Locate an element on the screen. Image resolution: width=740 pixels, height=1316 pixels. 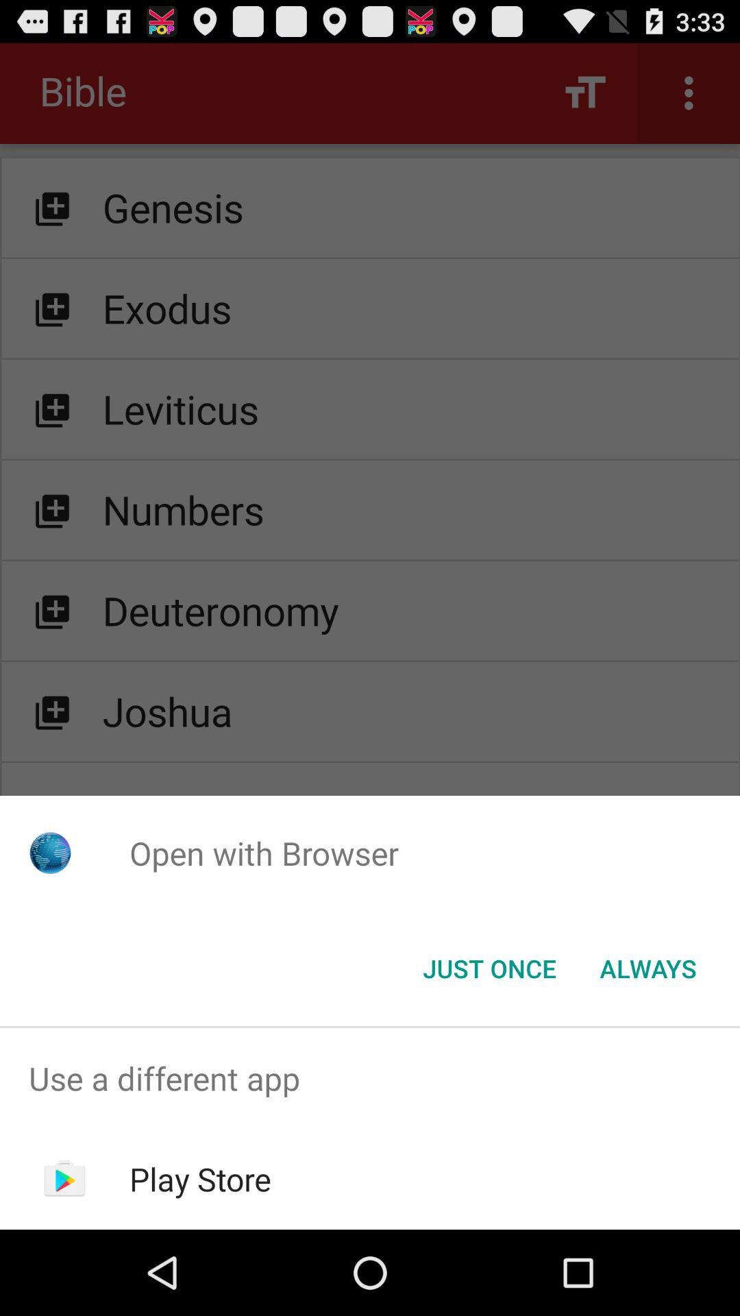
swipe to play store is located at coordinates (200, 1179).